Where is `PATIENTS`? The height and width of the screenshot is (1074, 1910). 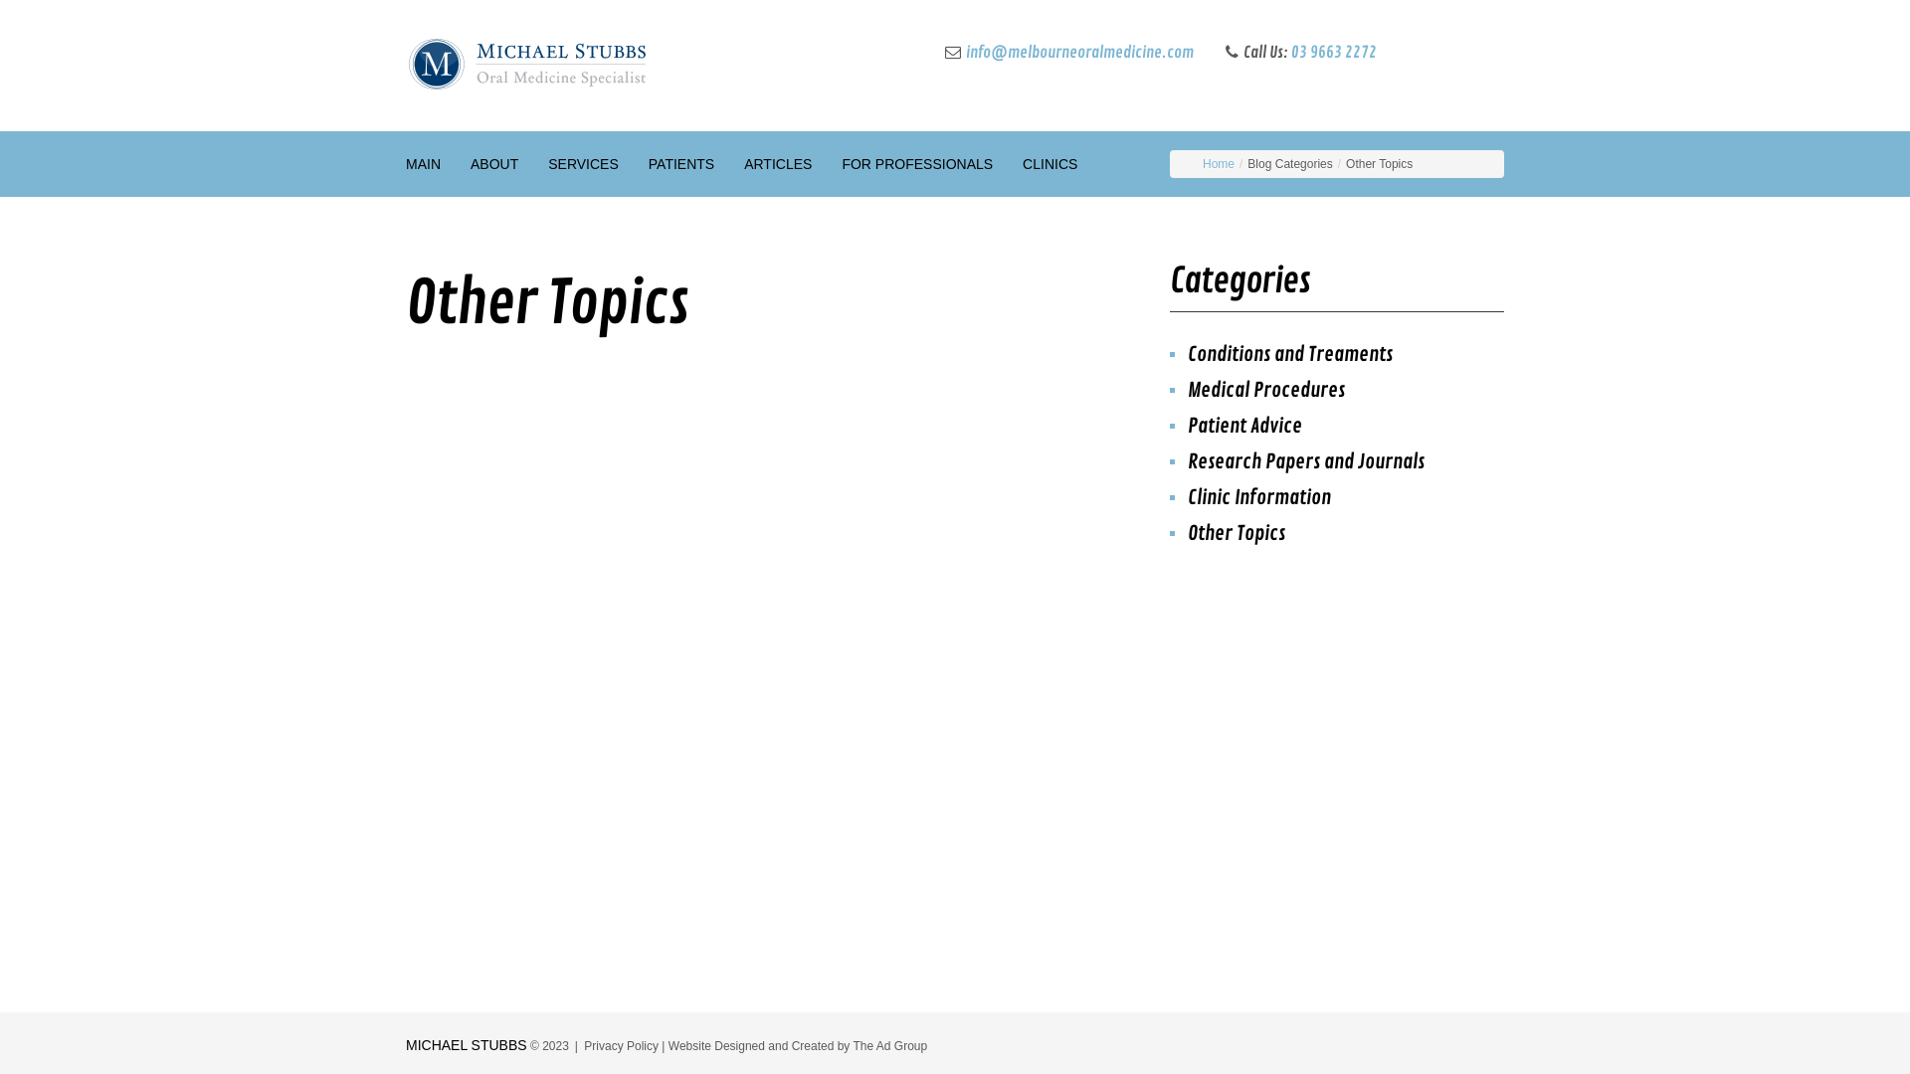 PATIENTS is located at coordinates (681, 164).